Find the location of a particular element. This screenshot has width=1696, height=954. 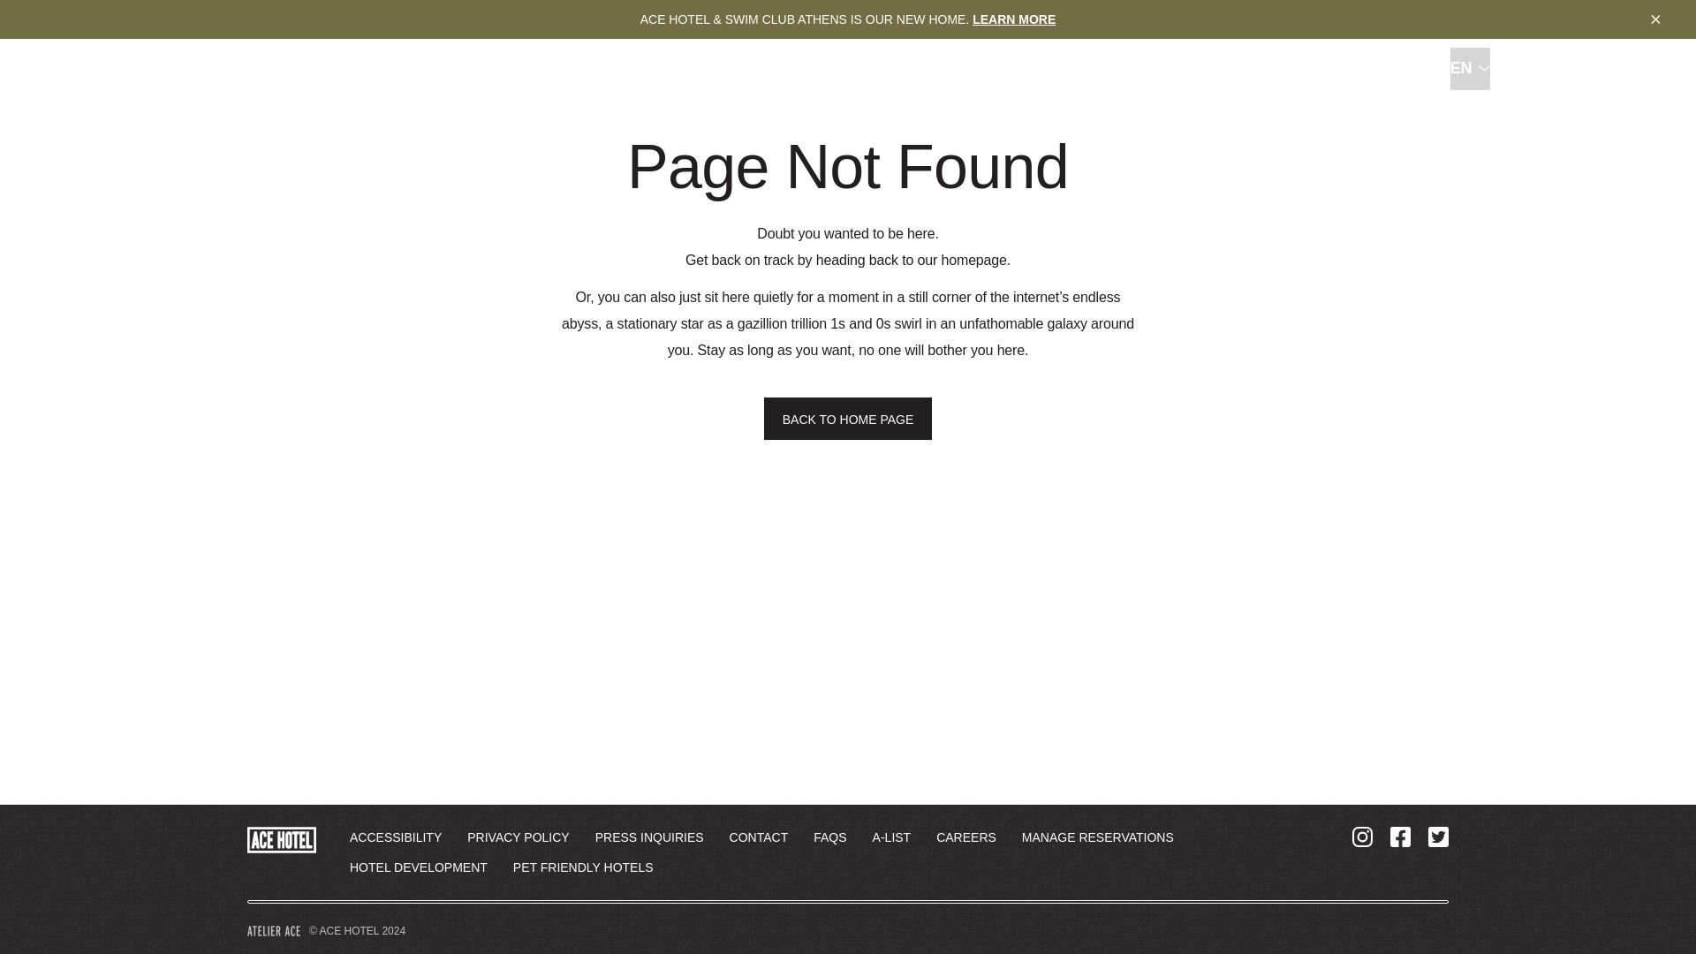

Go Back To Corporate Homepage is located at coordinates (81, 70).